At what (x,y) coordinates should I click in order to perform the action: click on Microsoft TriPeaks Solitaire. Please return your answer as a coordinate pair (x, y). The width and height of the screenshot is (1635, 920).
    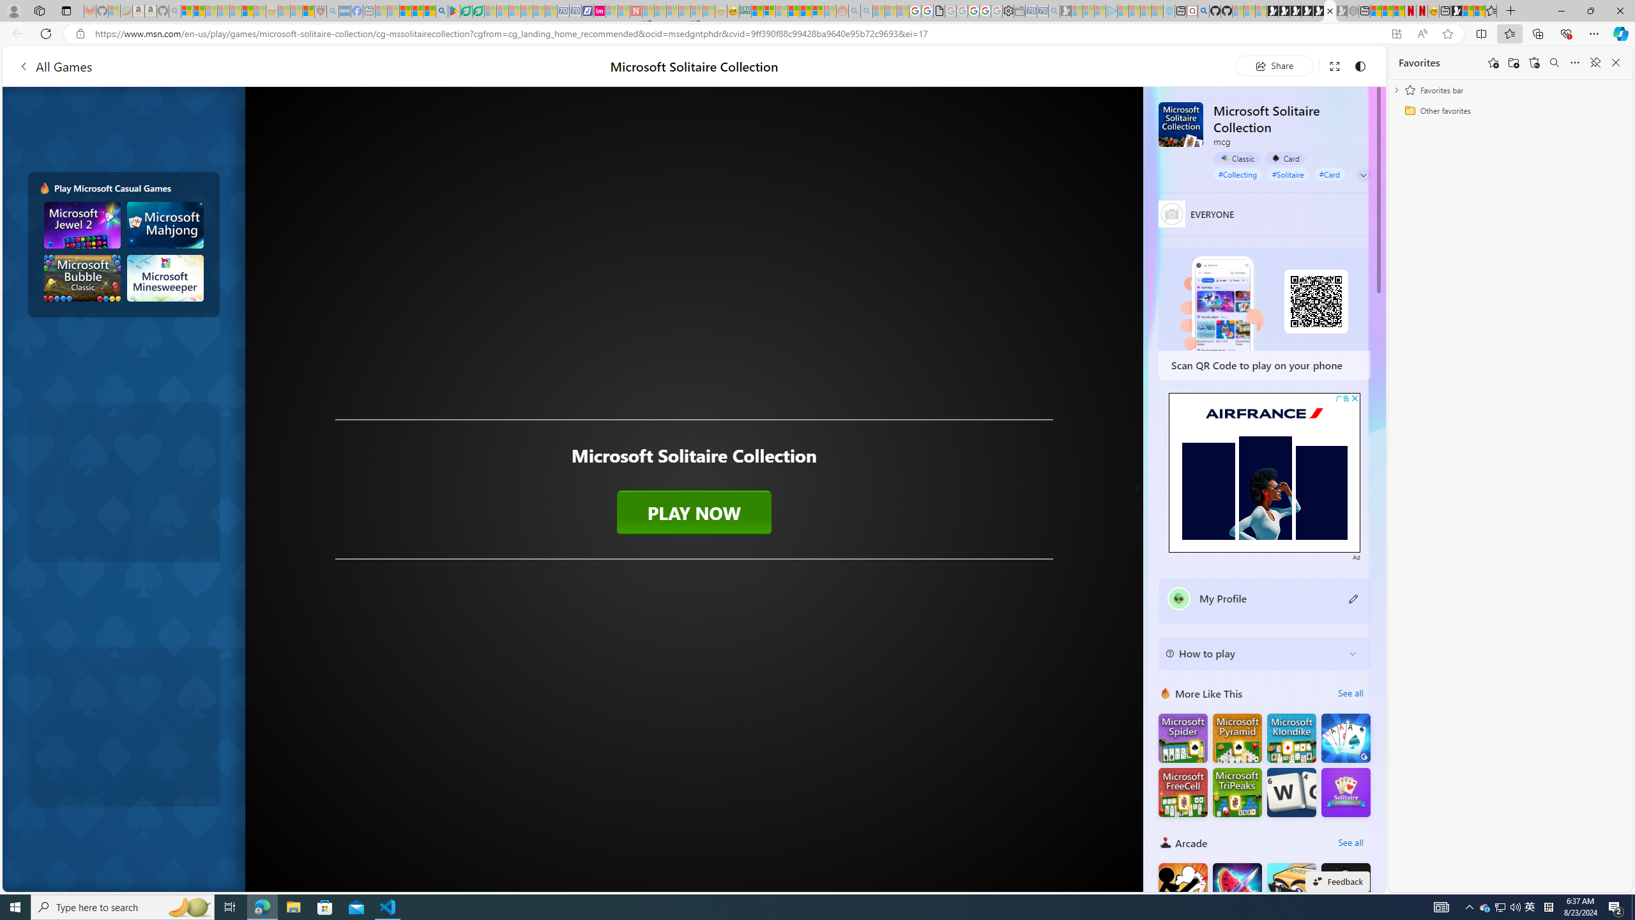
    Looking at the image, I should click on (1236, 792).